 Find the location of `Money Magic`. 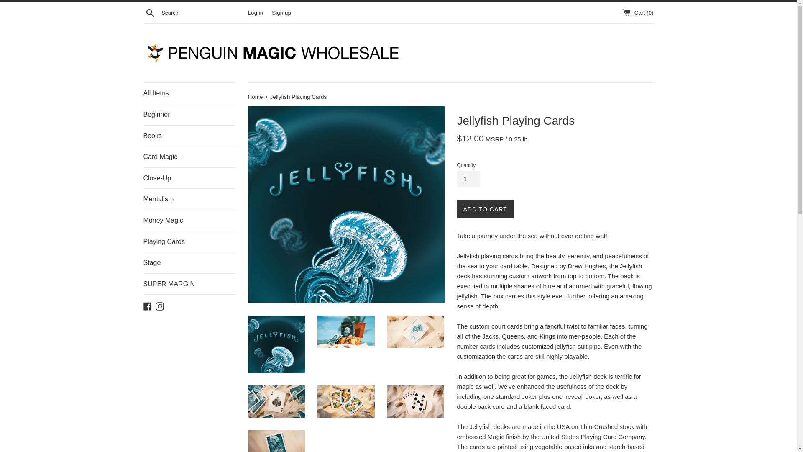

Money Magic is located at coordinates (189, 220).